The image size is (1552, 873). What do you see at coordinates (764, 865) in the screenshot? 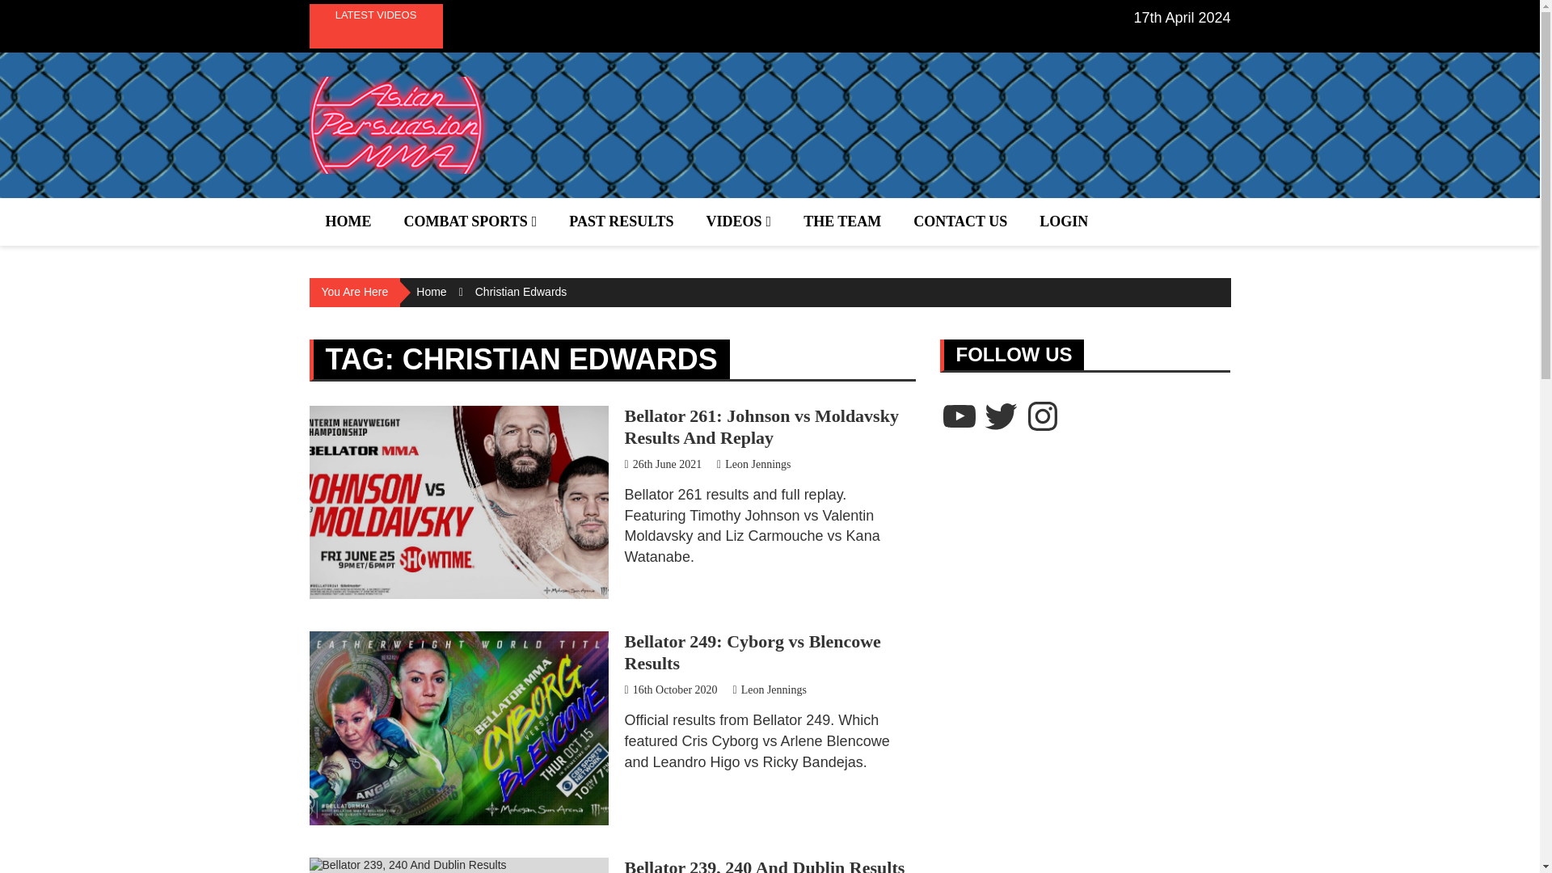
I see `Bellator 239, 240 And Dublin Results` at bounding box center [764, 865].